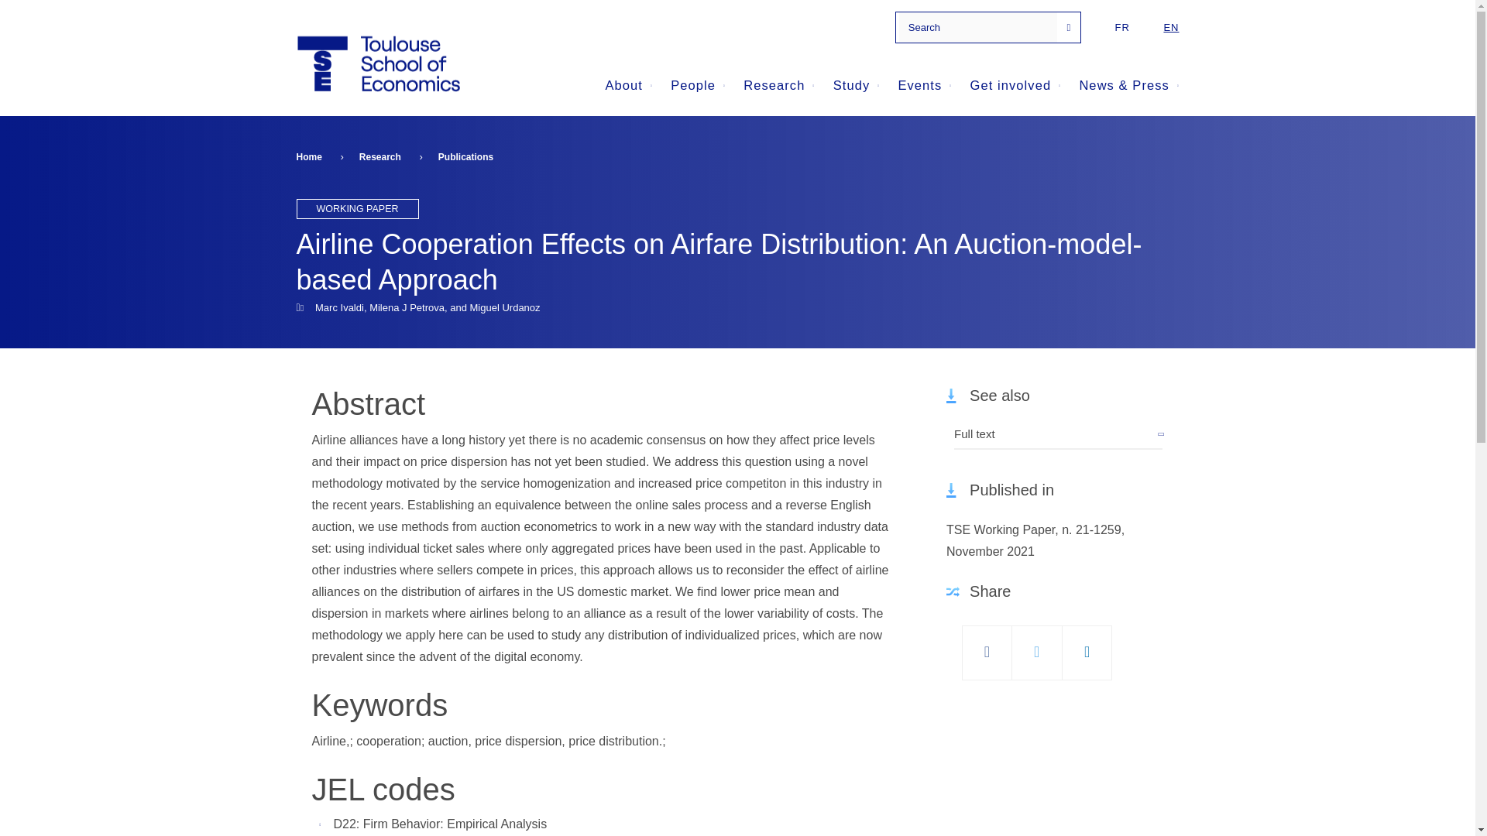 This screenshot has height=836, width=1487. I want to click on Get involved, so click(1016, 85).